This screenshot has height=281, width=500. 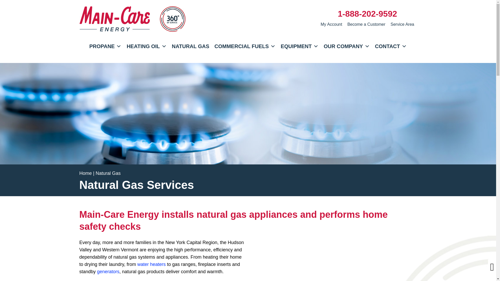 I want to click on Service Area, so click(x=402, y=24).